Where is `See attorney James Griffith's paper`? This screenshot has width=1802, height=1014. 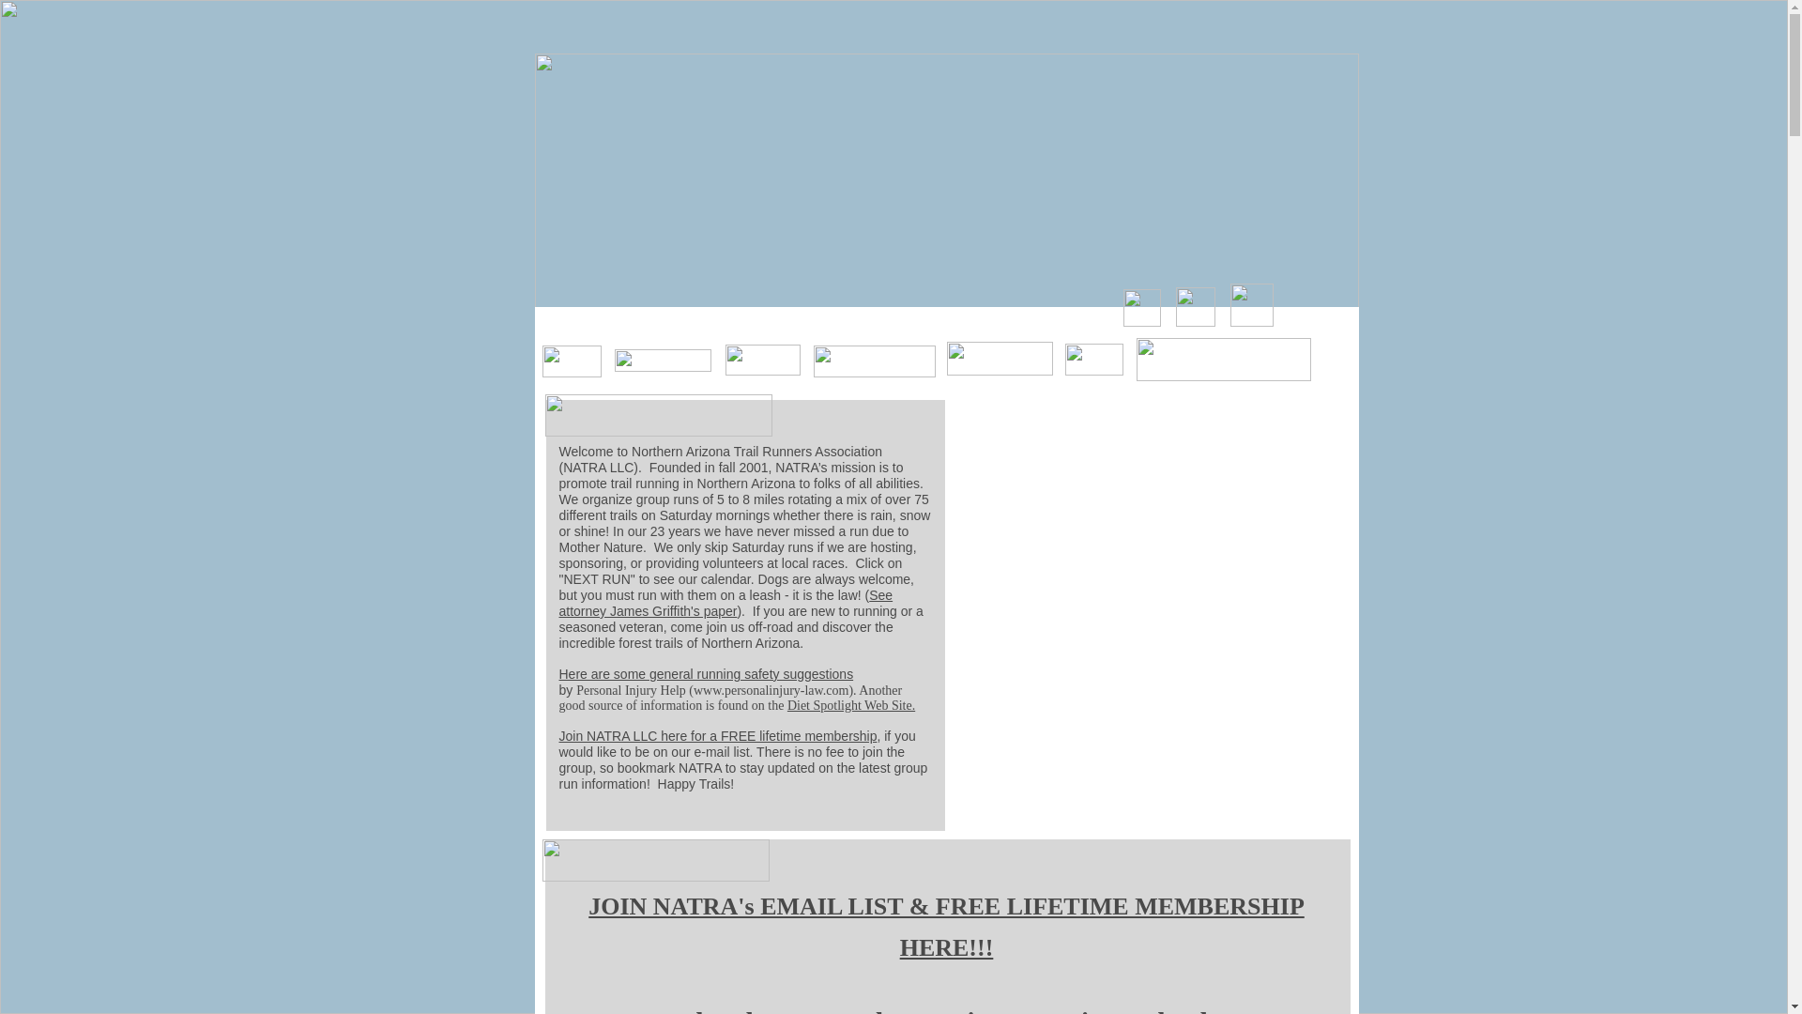
See attorney James Griffith's paper is located at coordinates (726, 603).